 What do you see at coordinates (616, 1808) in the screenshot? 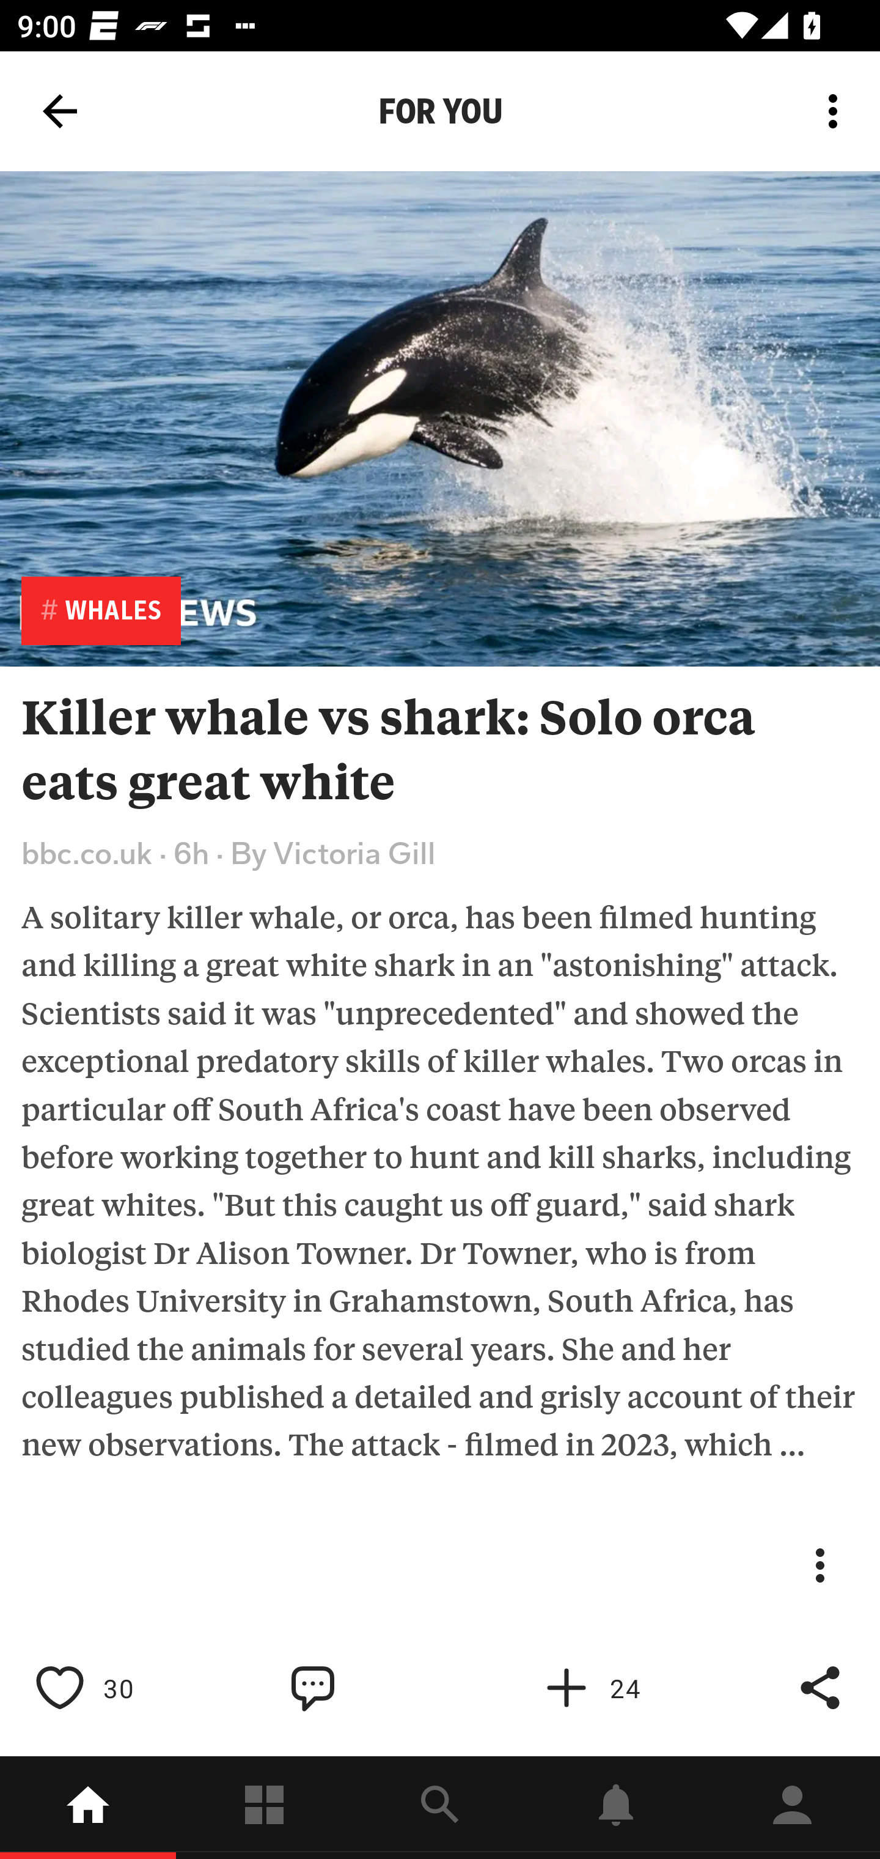
I see `Notifications` at bounding box center [616, 1808].